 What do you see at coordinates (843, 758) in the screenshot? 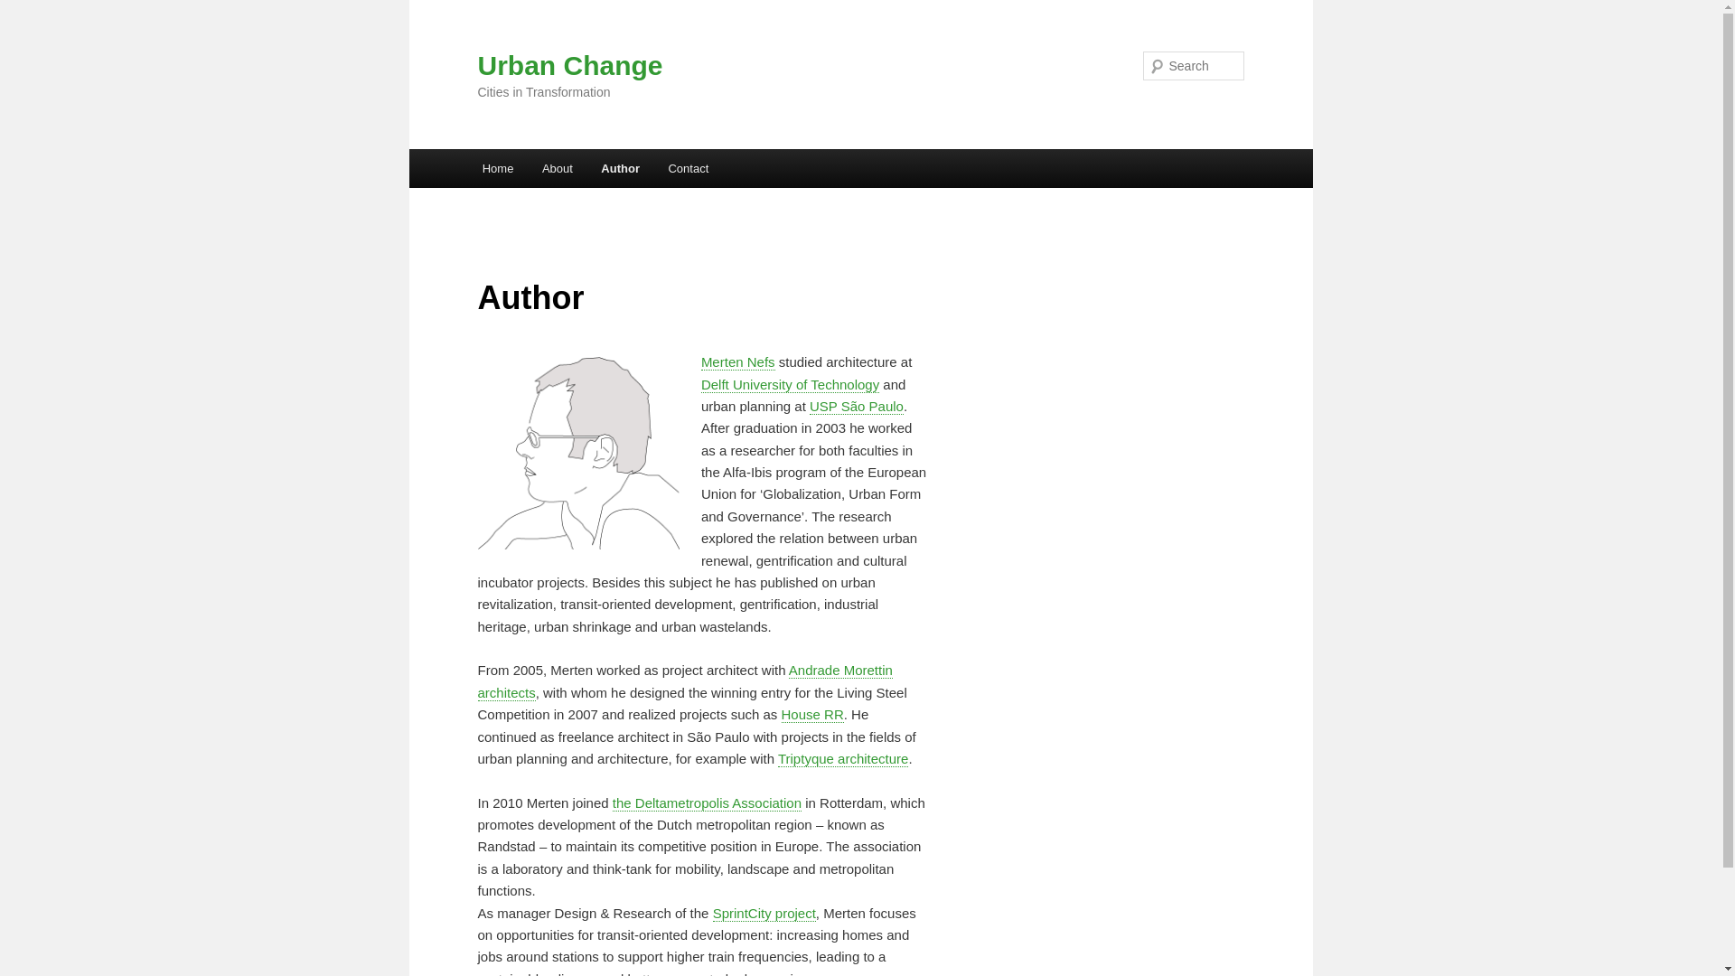
I see `Triptyque architecture` at bounding box center [843, 758].